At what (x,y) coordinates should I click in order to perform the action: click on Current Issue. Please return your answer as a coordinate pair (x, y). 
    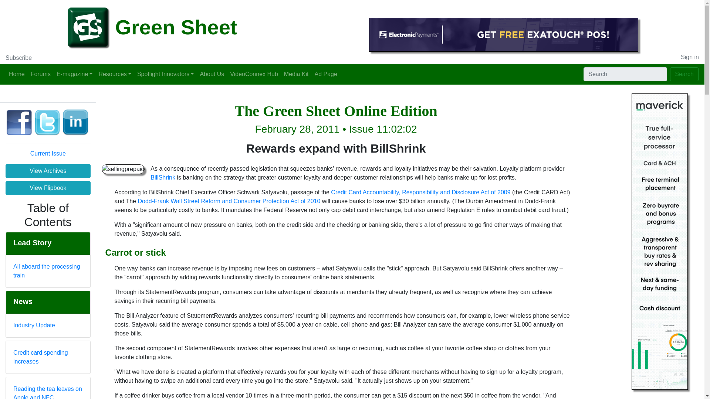
    Looking at the image, I should click on (48, 154).